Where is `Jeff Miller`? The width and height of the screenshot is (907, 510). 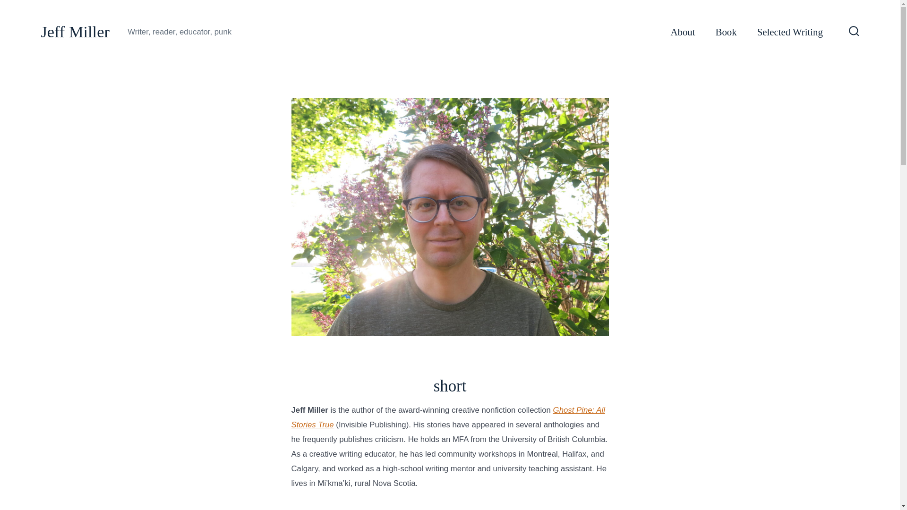 Jeff Miller is located at coordinates (75, 32).